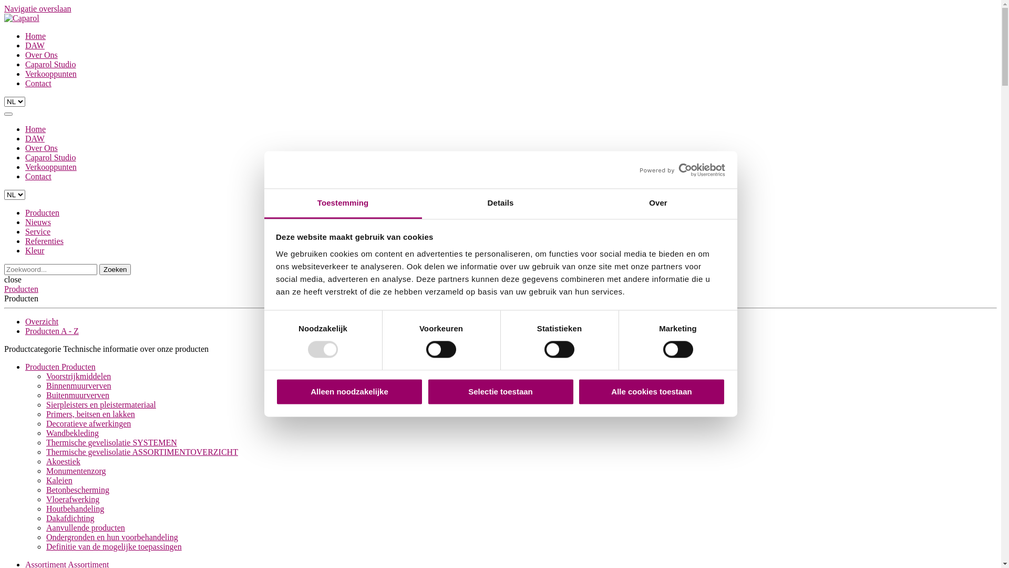 The width and height of the screenshot is (1009, 568). What do you see at coordinates (38, 222) in the screenshot?
I see `Nieuws` at bounding box center [38, 222].